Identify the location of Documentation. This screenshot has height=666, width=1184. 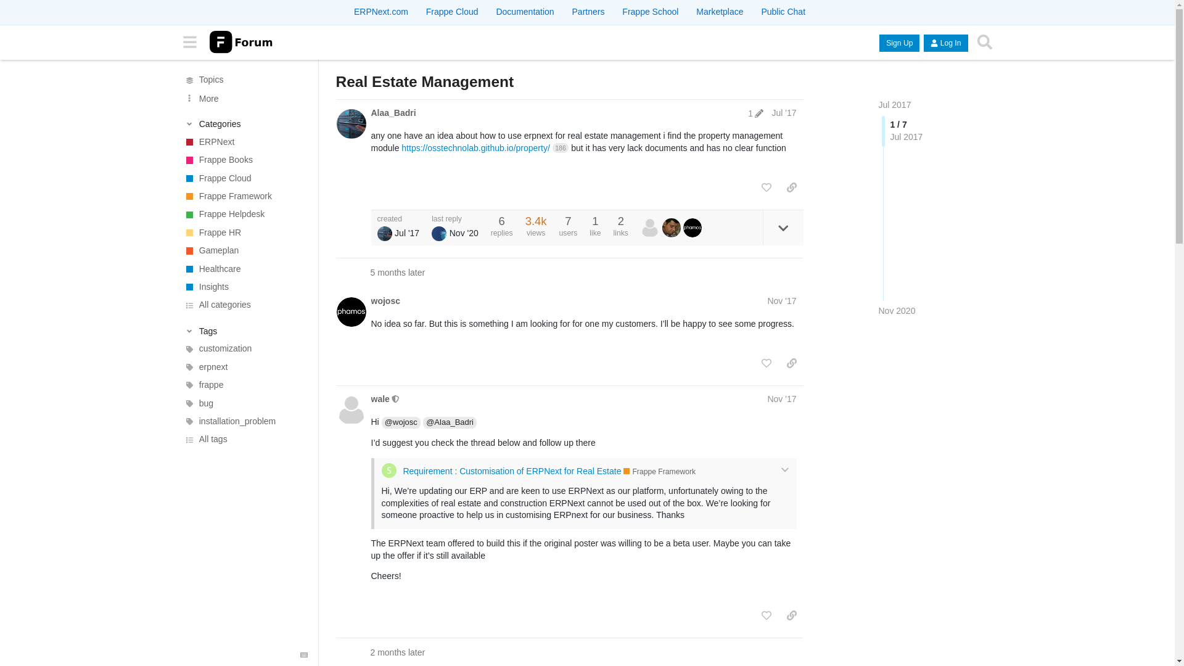
(525, 11).